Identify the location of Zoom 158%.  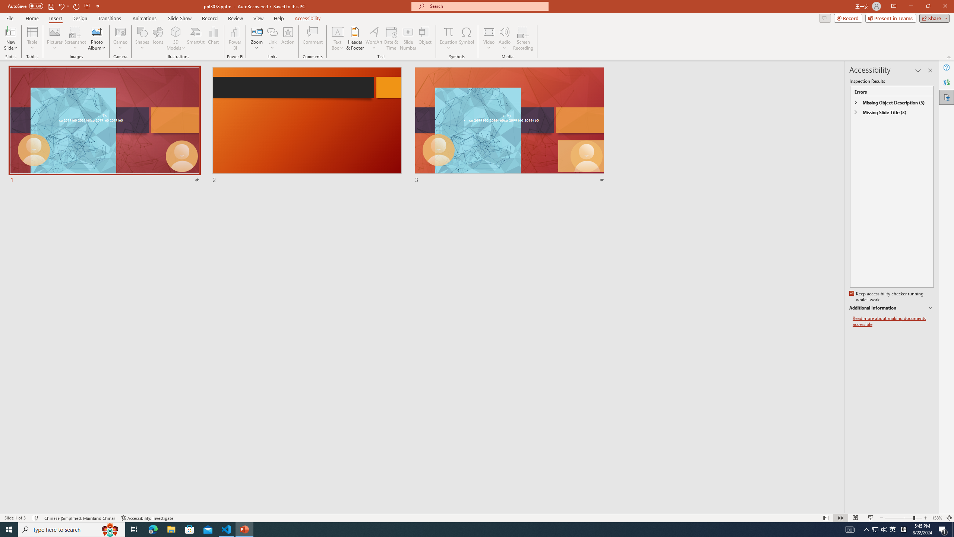
(937, 518).